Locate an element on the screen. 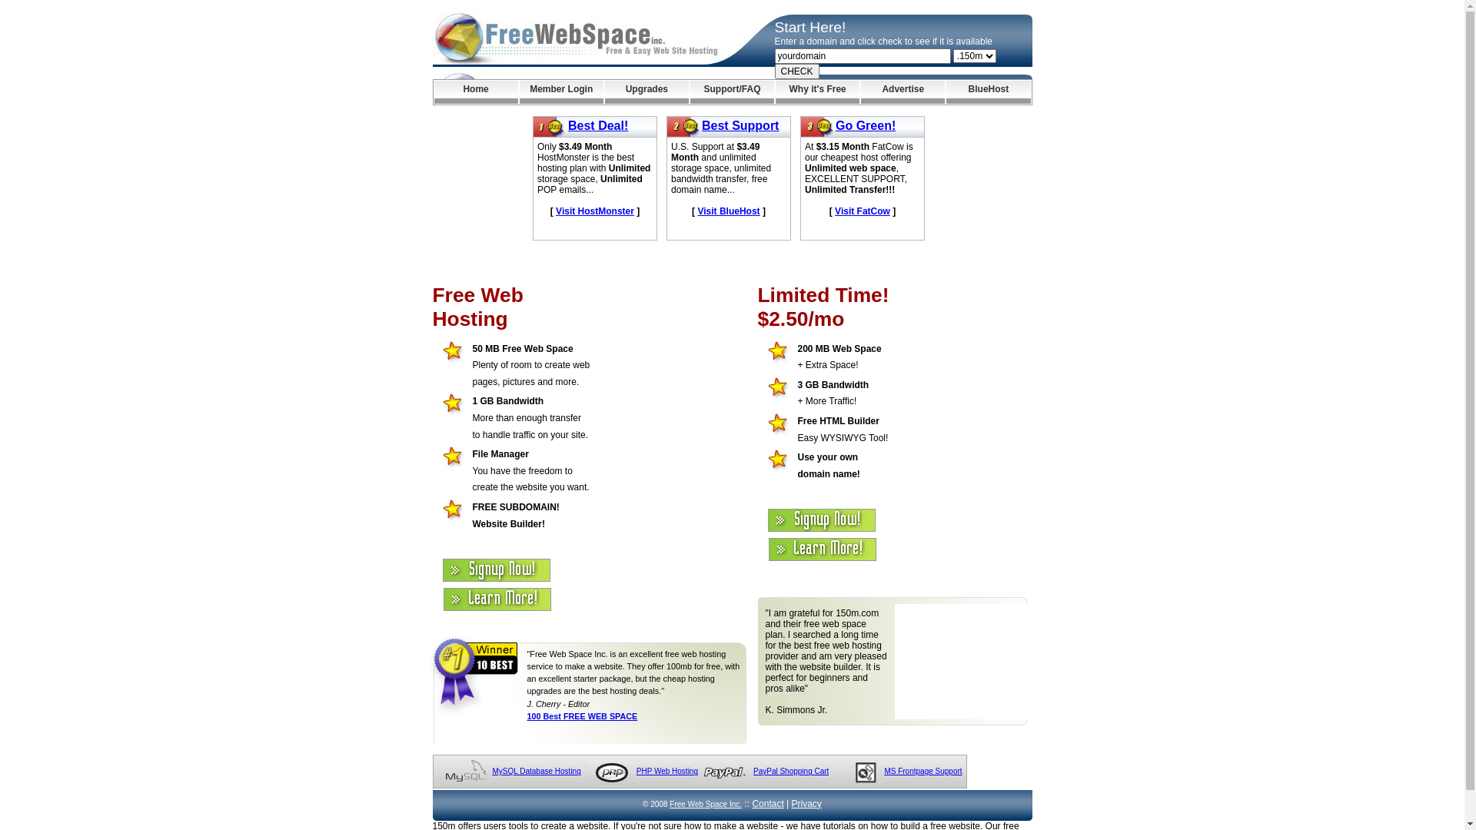 The width and height of the screenshot is (1476, 830). MySQL Database Hosting is located at coordinates (537, 772).